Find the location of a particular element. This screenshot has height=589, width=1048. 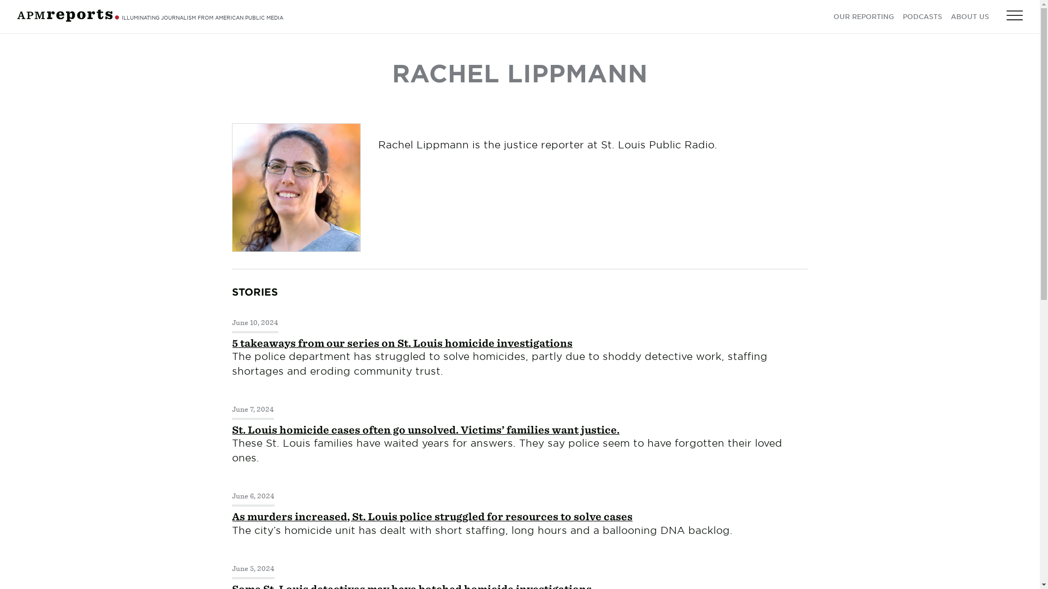

ABOUT US is located at coordinates (969, 17).